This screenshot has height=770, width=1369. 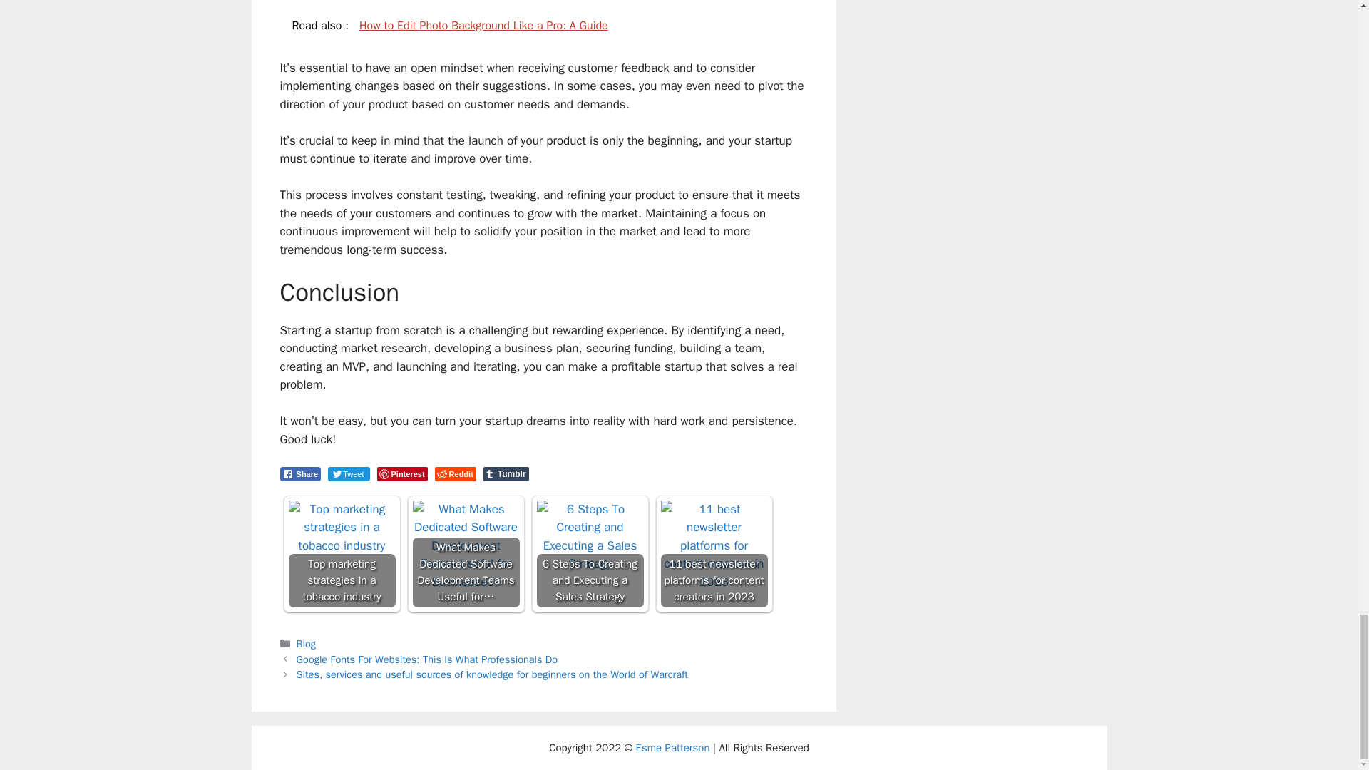 I want to click on Pinterest, so click(x=402, y=473).